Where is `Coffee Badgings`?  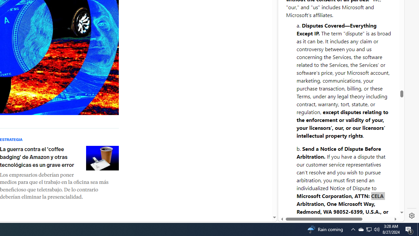 Coffee Badgings is located at coordinates (102, 158).